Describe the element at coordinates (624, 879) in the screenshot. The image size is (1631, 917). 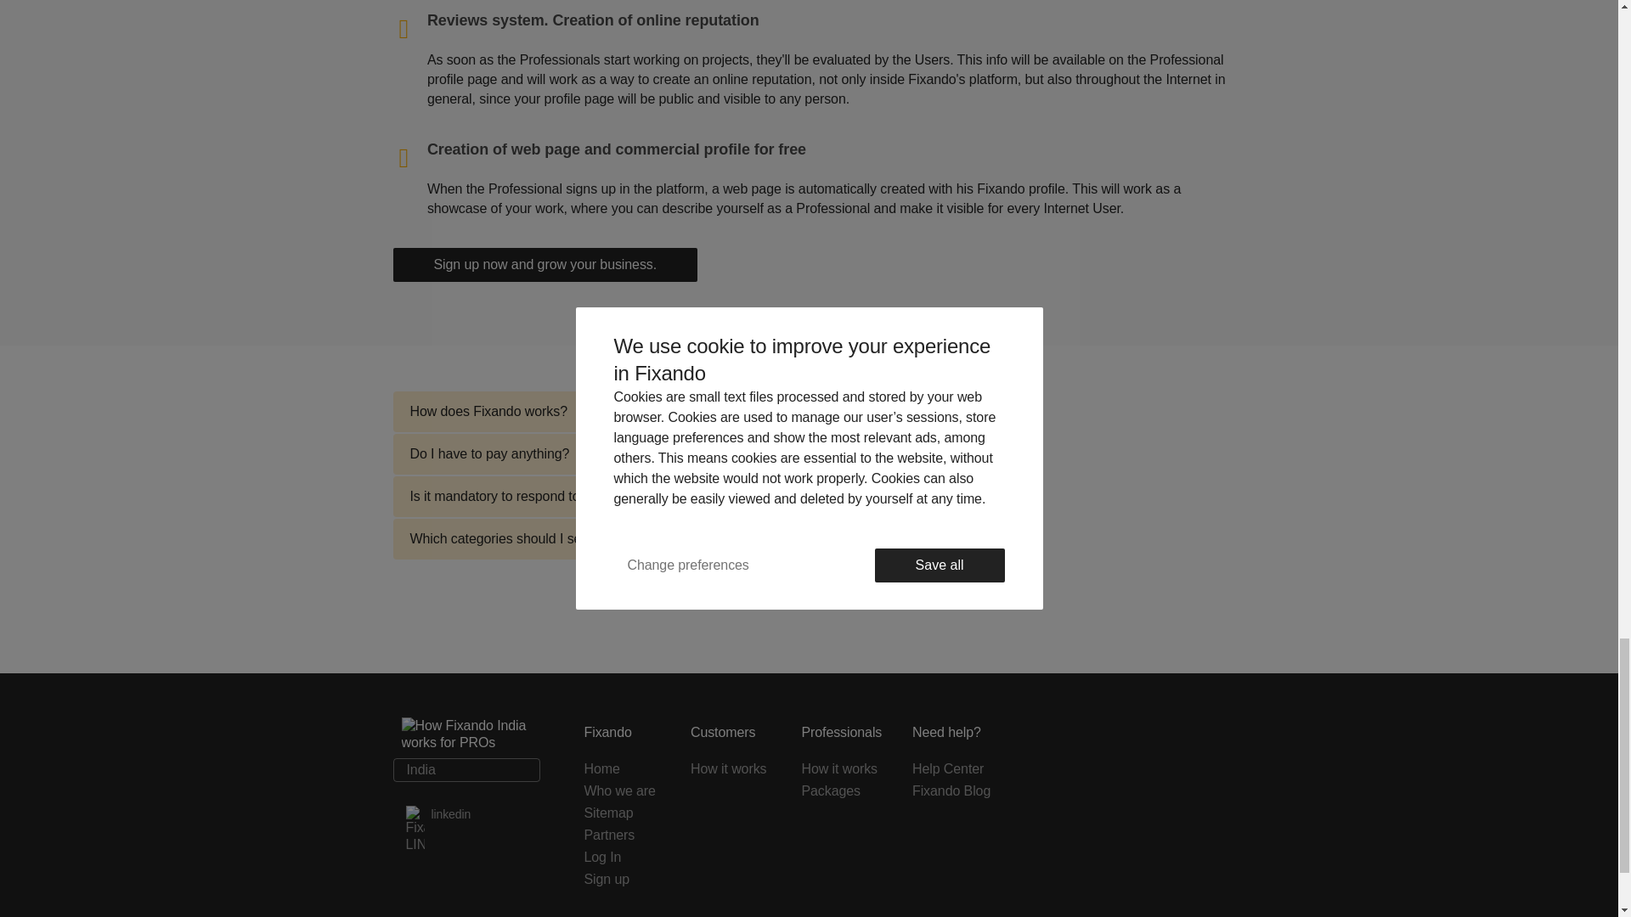
I see `Sign up` at that location.